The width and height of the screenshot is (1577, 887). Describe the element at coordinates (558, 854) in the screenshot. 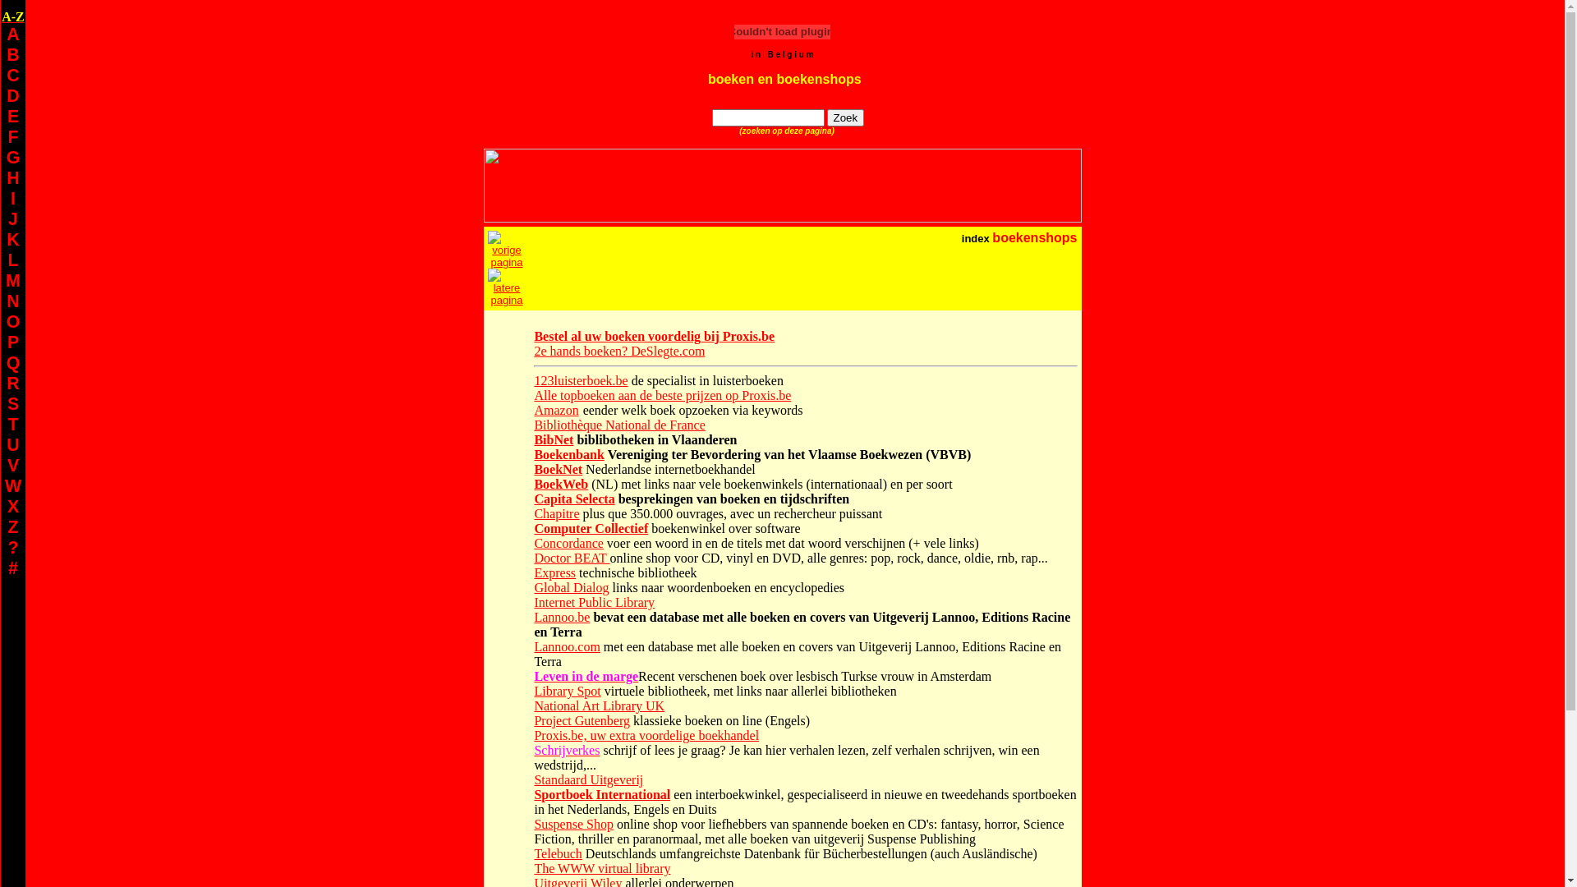

I see `Telebuch` at that location.